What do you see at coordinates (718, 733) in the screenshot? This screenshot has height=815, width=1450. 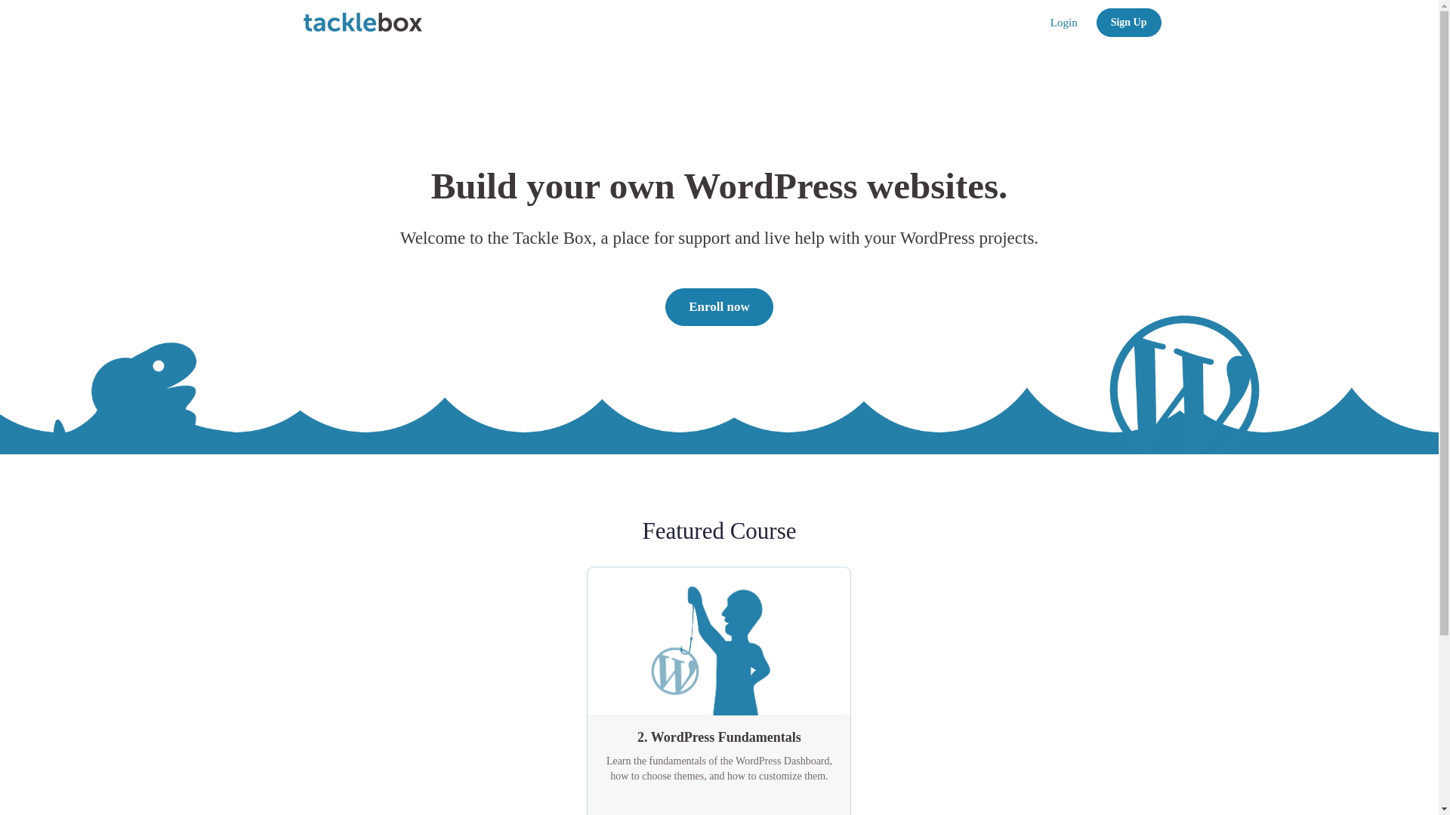 I see `2. WordPress Fundamentals` at bounding box center [718, 733].